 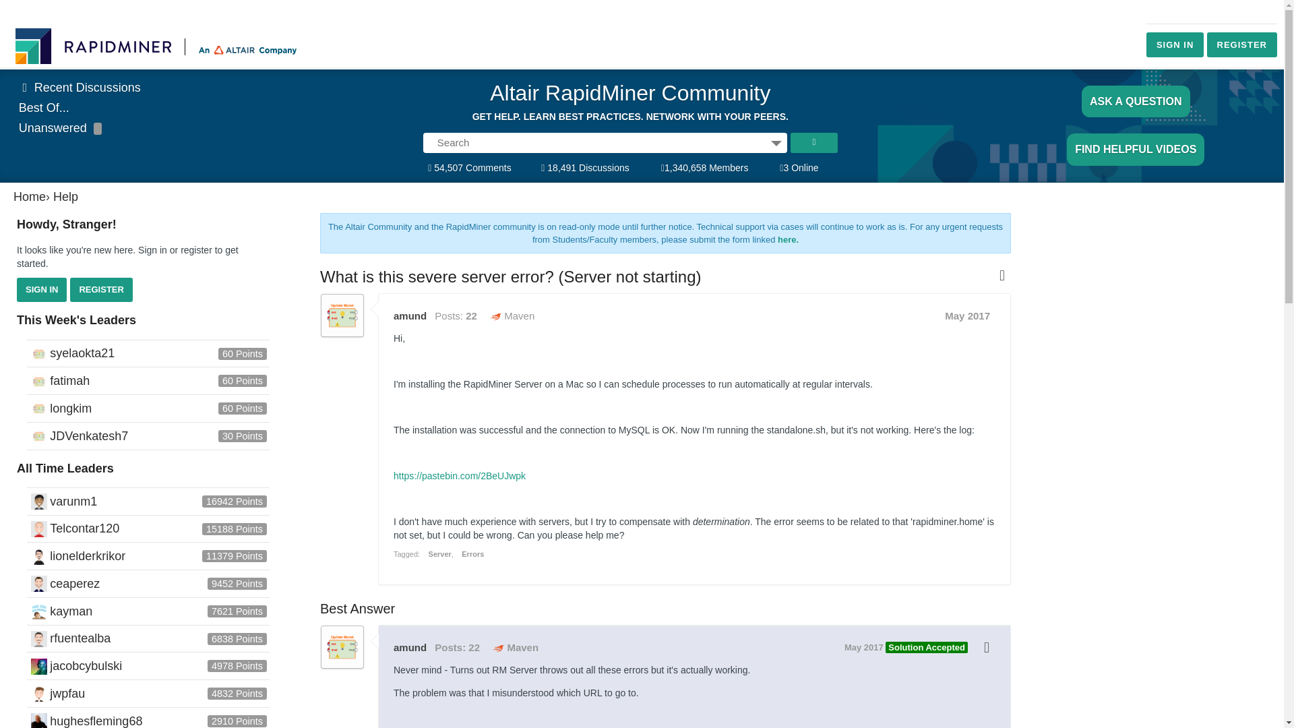 I want to click on RapidMiner Community, so click(x=158, y=46).